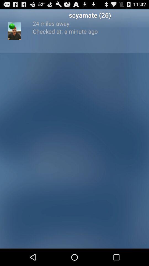 Image resolution: width=149 pixels, height=266 pixels. I want to click on flip to checked at a app, so click(90, 31).